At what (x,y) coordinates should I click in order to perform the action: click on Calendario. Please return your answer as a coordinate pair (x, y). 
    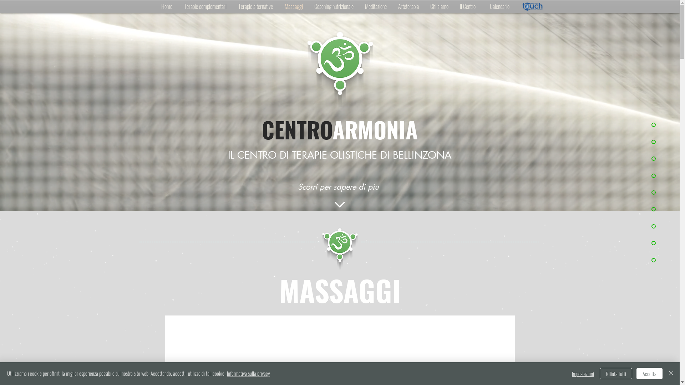
    Looking at the image, I should click on (499, 6).